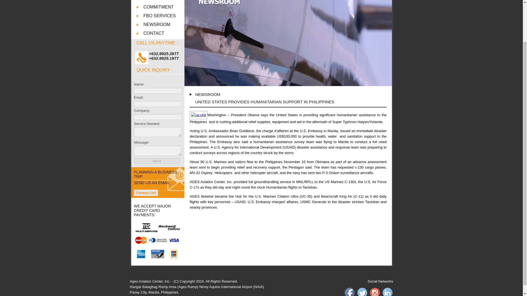 The width and height of the screenshot is (527, 296). I want to click on COMMITMENT, so click(164, 7).